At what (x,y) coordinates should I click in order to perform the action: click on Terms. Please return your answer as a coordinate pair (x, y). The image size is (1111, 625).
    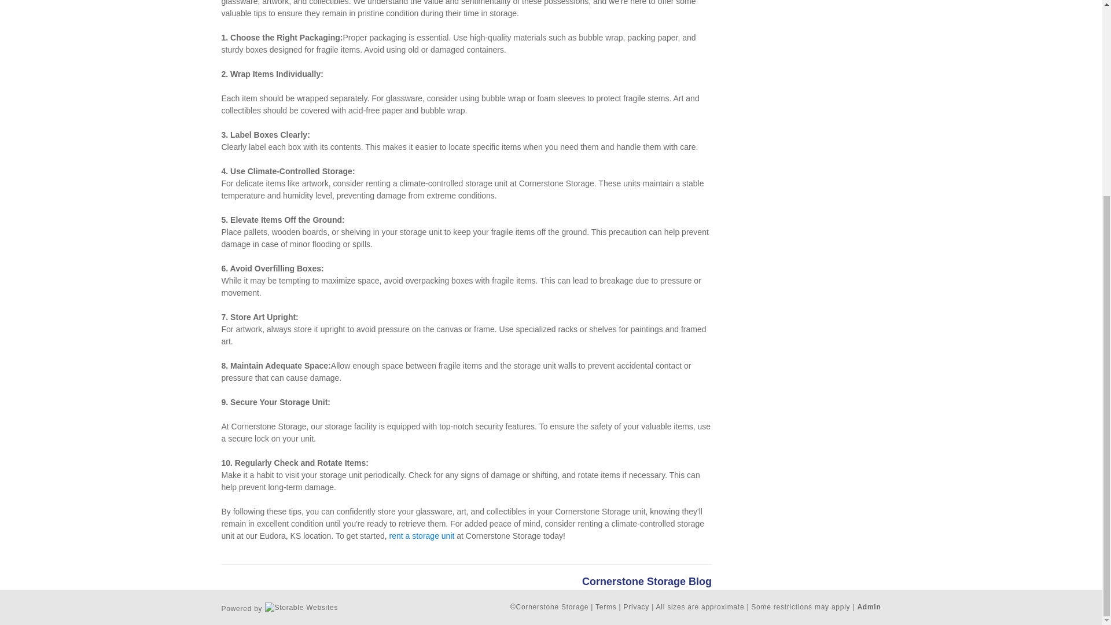
    Looking at the image, I should click on (606, 607).